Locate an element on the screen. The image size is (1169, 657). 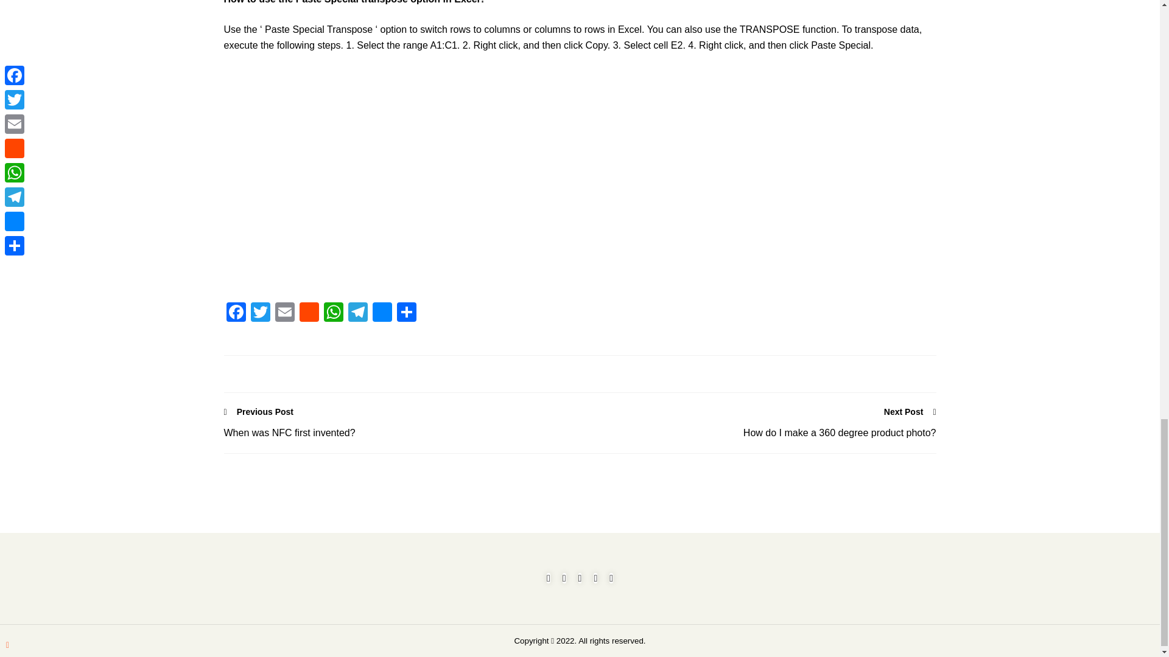
When was NFC first invented? is located at coordinates (402, 433).